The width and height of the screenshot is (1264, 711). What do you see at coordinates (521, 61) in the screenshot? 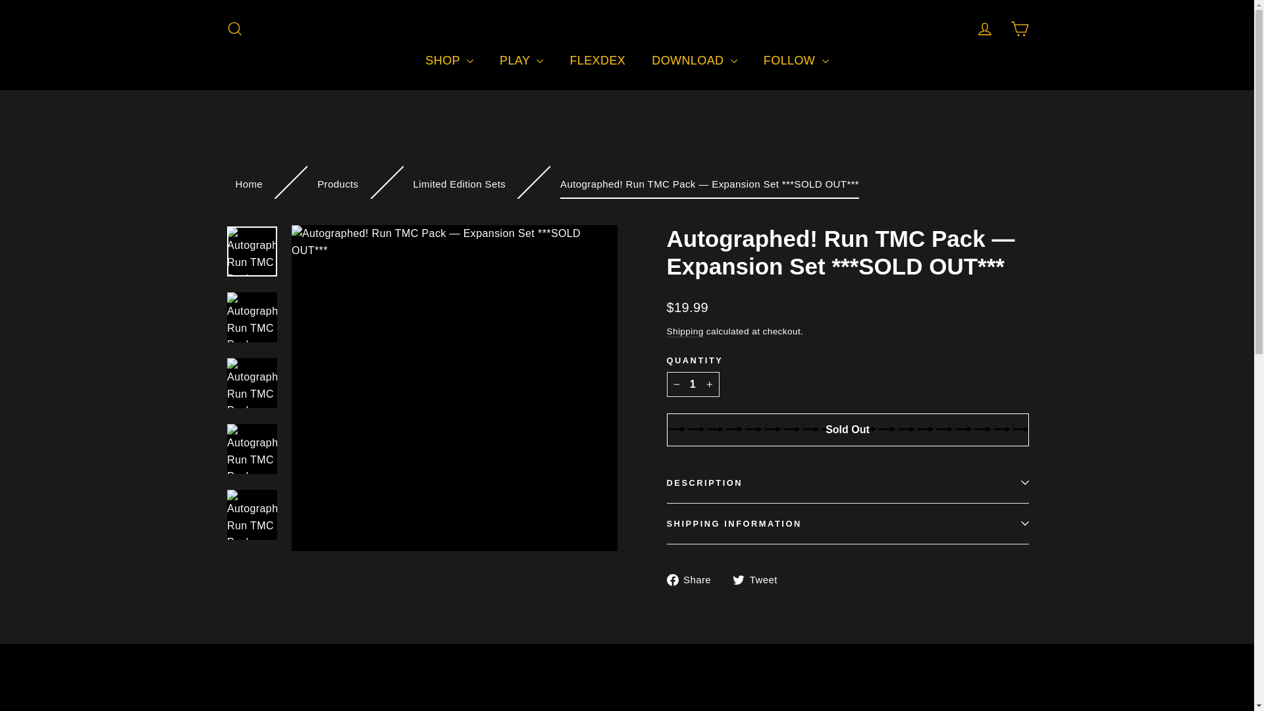
I see `PLAY` at bounding box center [521, 61].